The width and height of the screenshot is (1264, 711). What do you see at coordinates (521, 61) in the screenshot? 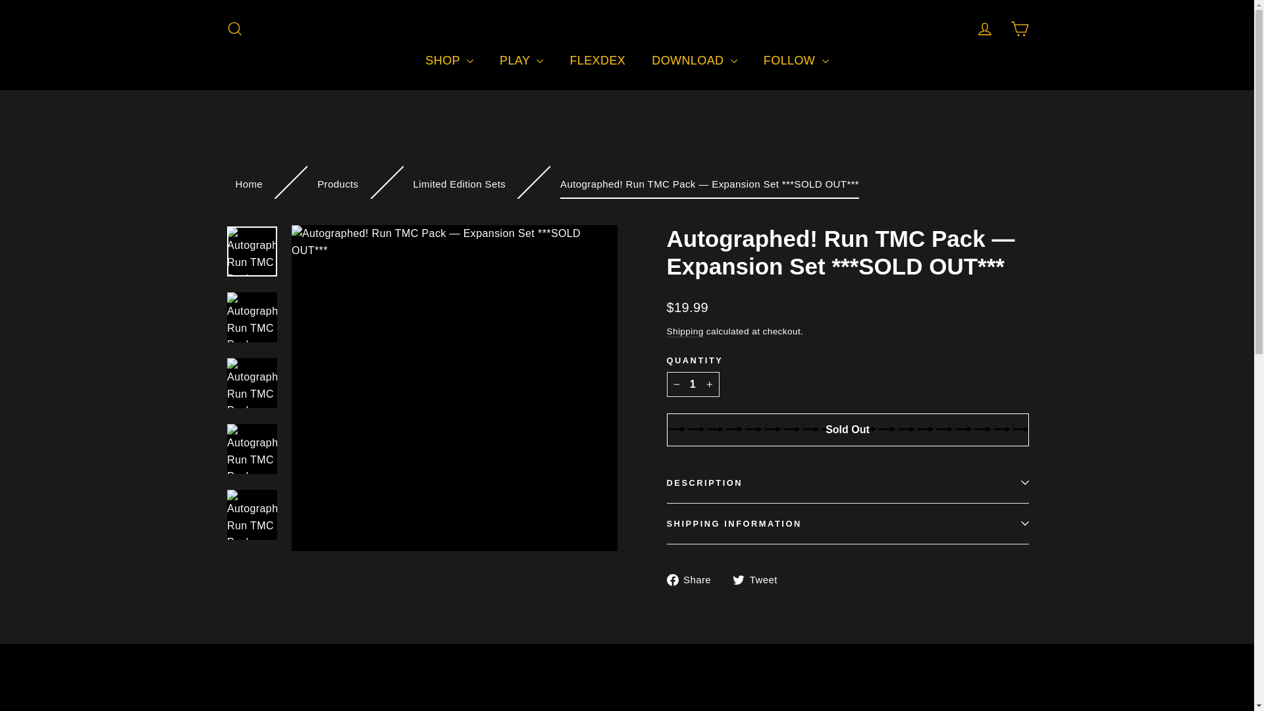
I see `PLAY` at bounding box center [521, 61].